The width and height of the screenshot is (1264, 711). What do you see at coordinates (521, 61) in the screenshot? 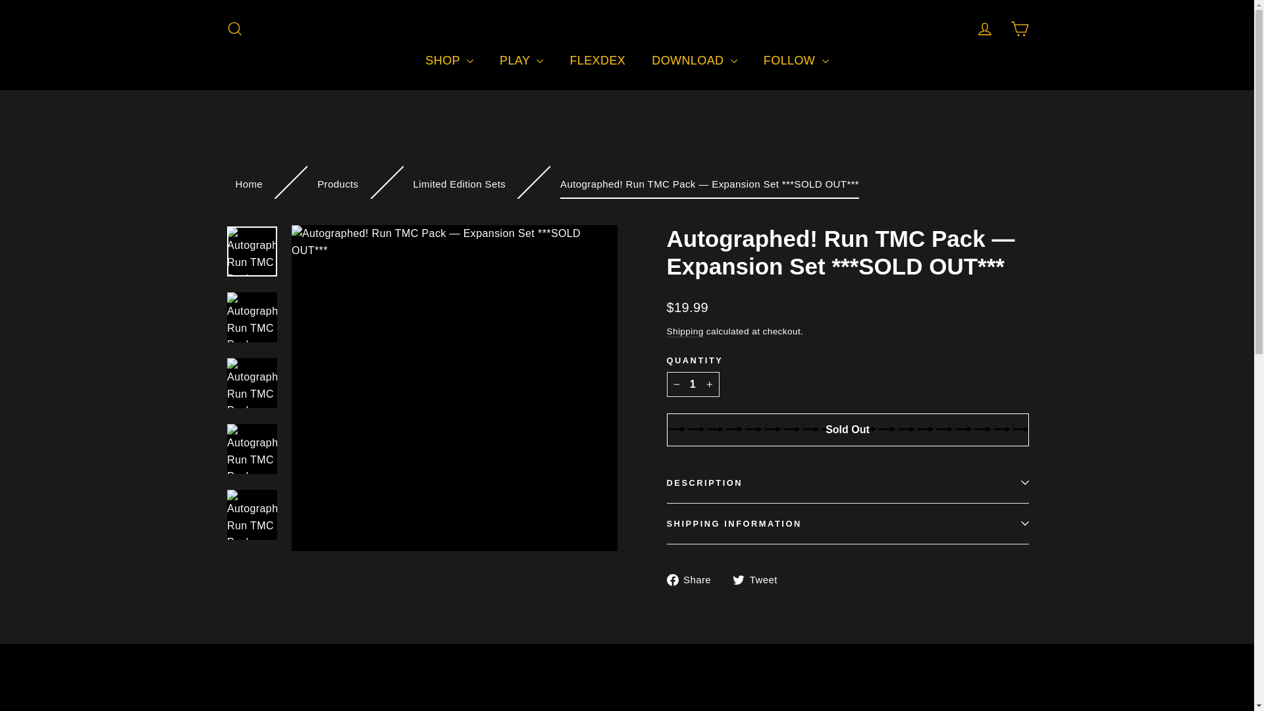
I see `PLAY` at bounding box center [521, 61].